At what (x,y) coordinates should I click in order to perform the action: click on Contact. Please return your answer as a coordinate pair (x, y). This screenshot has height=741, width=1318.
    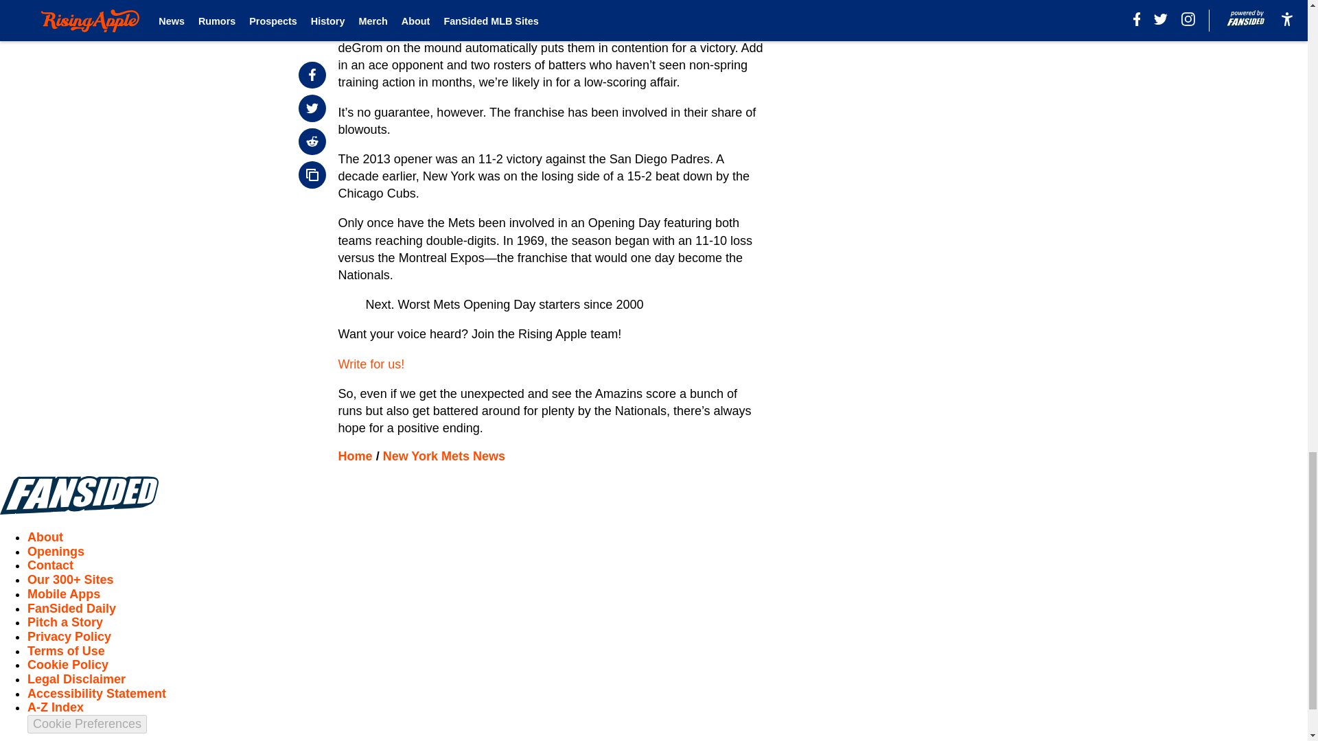
    Looking at the image, I should click on (51, 565).